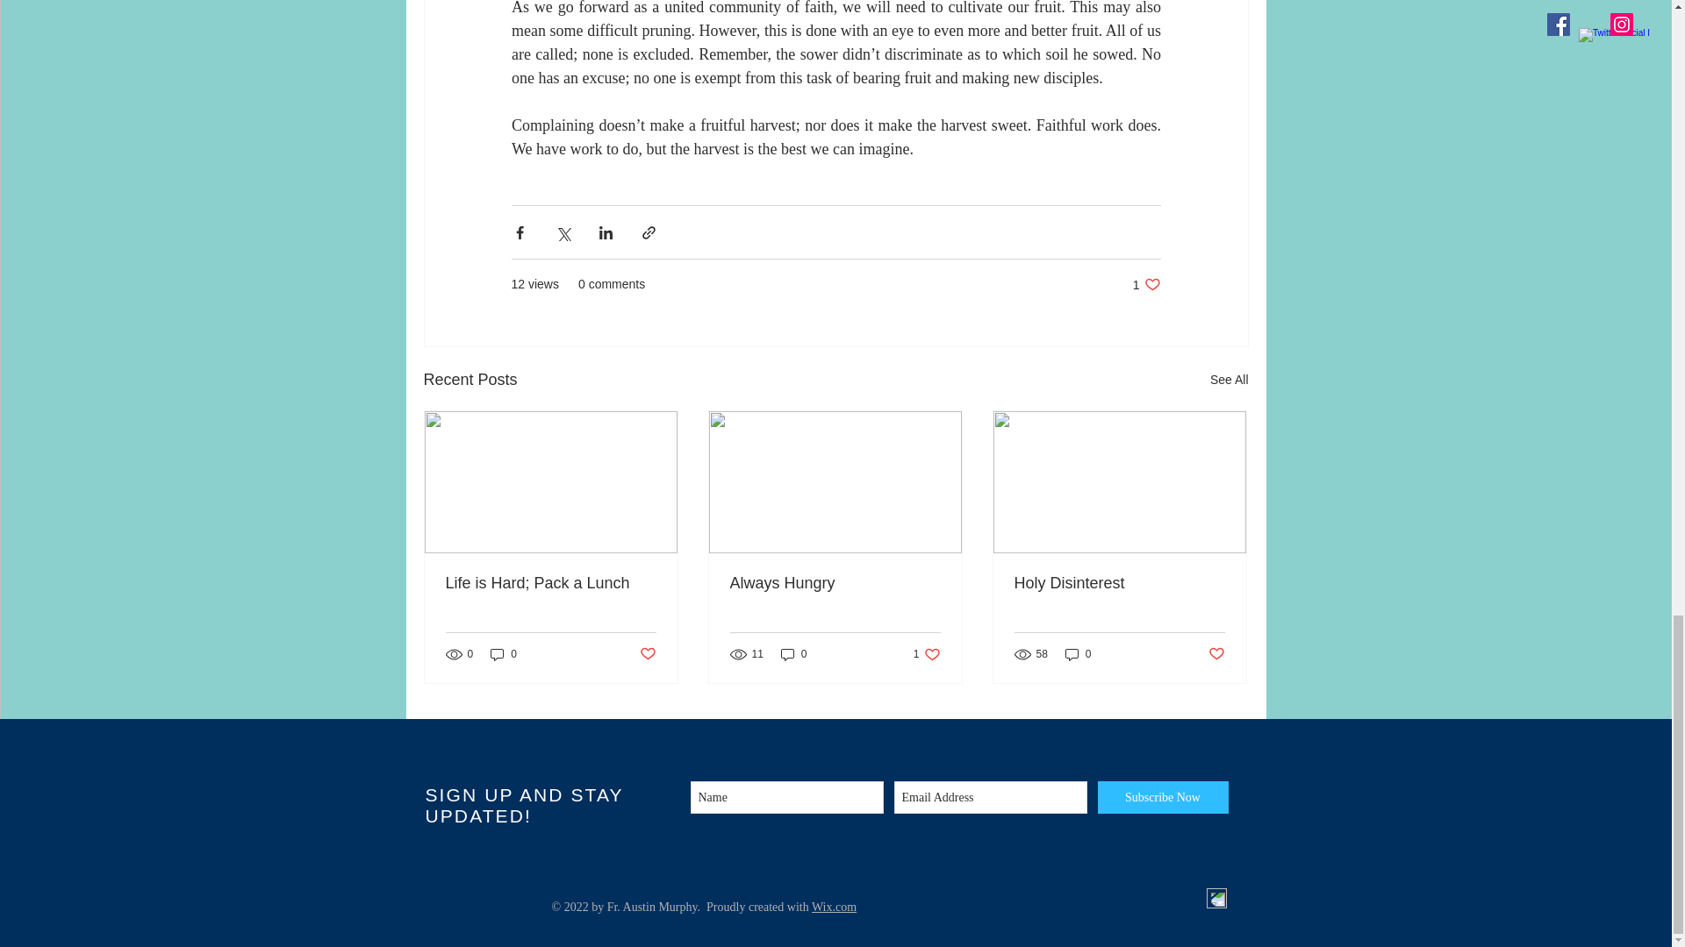 The width and height of the screenshot is (1685, 947). What do you see at coordinates (551, 583) in the screenshot?
I see `Life is Hard; Pack a Lunch` at bounding box center [551, 583].